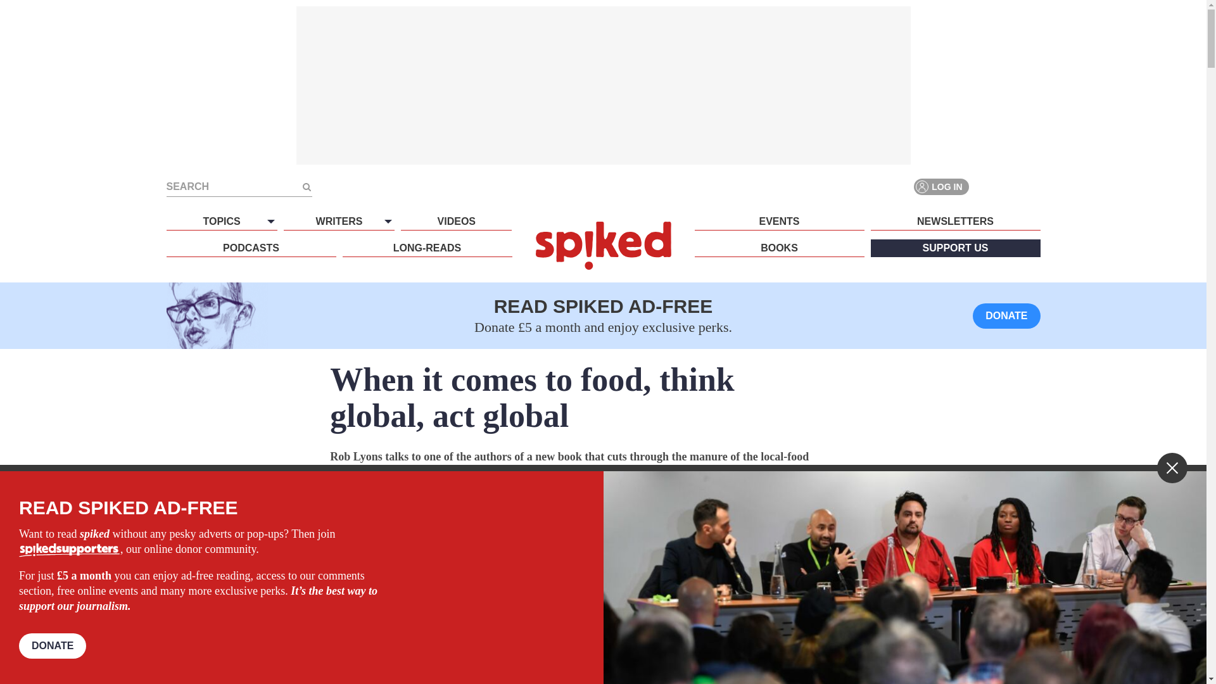  I want to click on VIDEOS, so click(456, 221).